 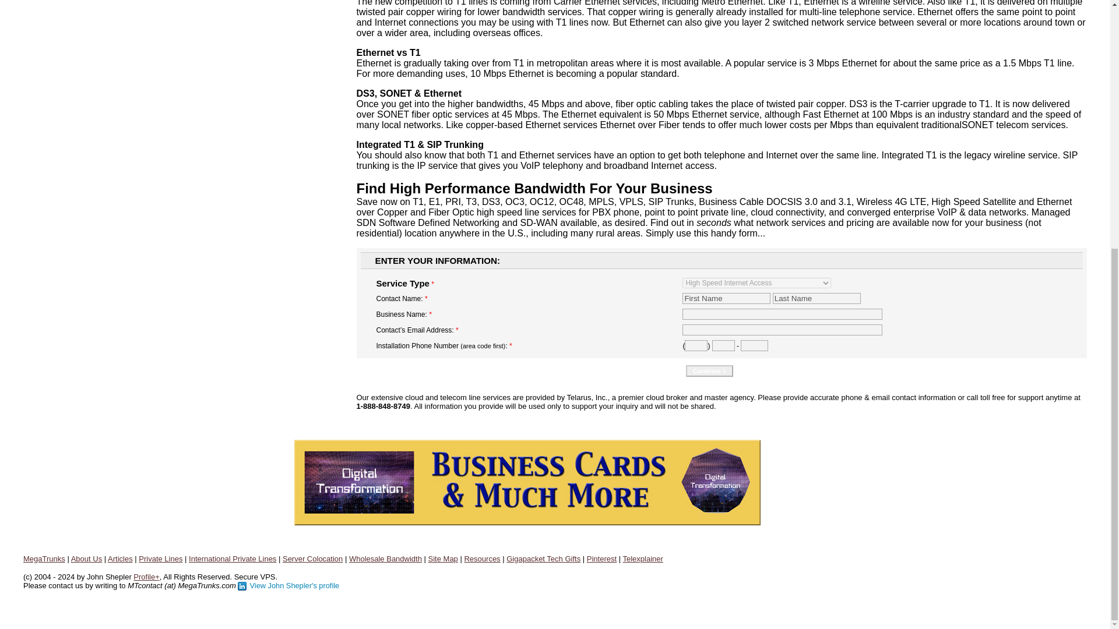 What do you see at coordinates (288, 585) in the screenshot?
I see `View John Shepler's profile` at bounding box center [288, 585].